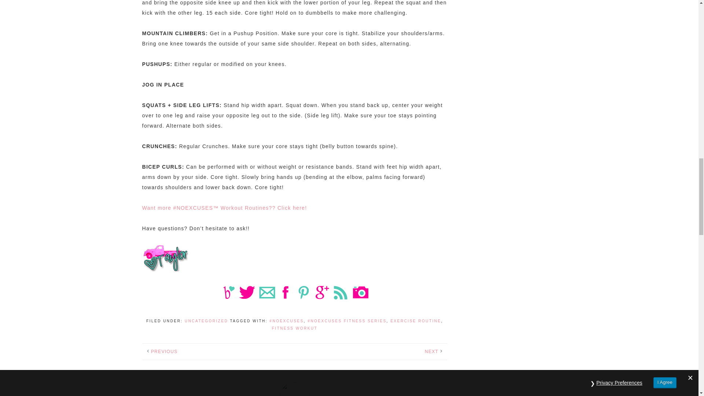  What do you see at coordinates (294, 328) in the screenshot?
I see `FITNESS WORKUT` at bounding box center [294, 328].